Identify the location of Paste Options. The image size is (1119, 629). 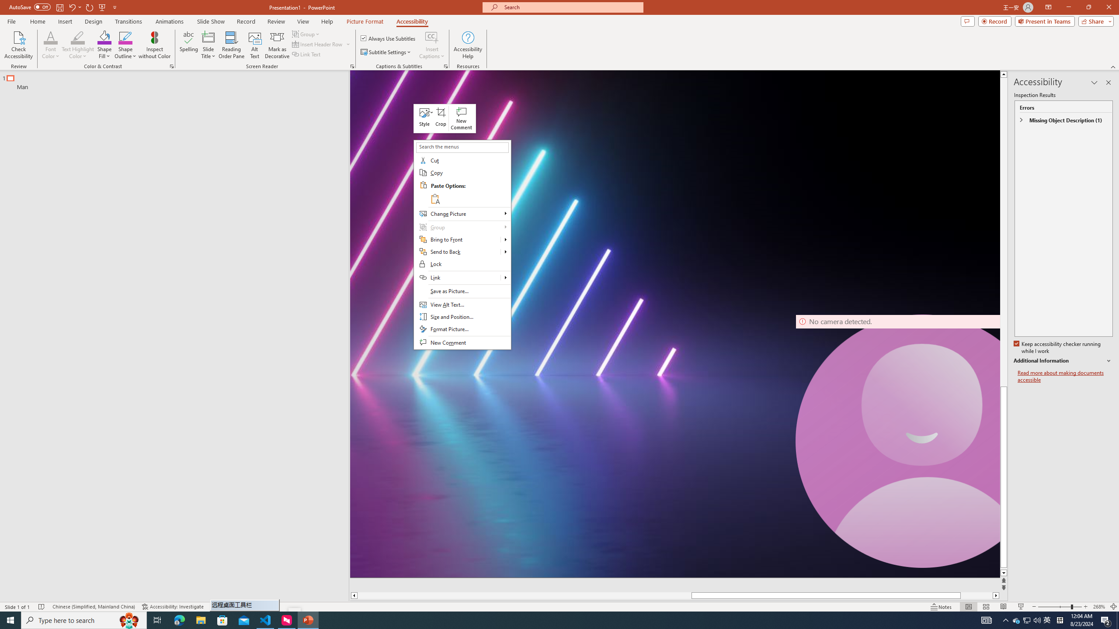
(469, 192).